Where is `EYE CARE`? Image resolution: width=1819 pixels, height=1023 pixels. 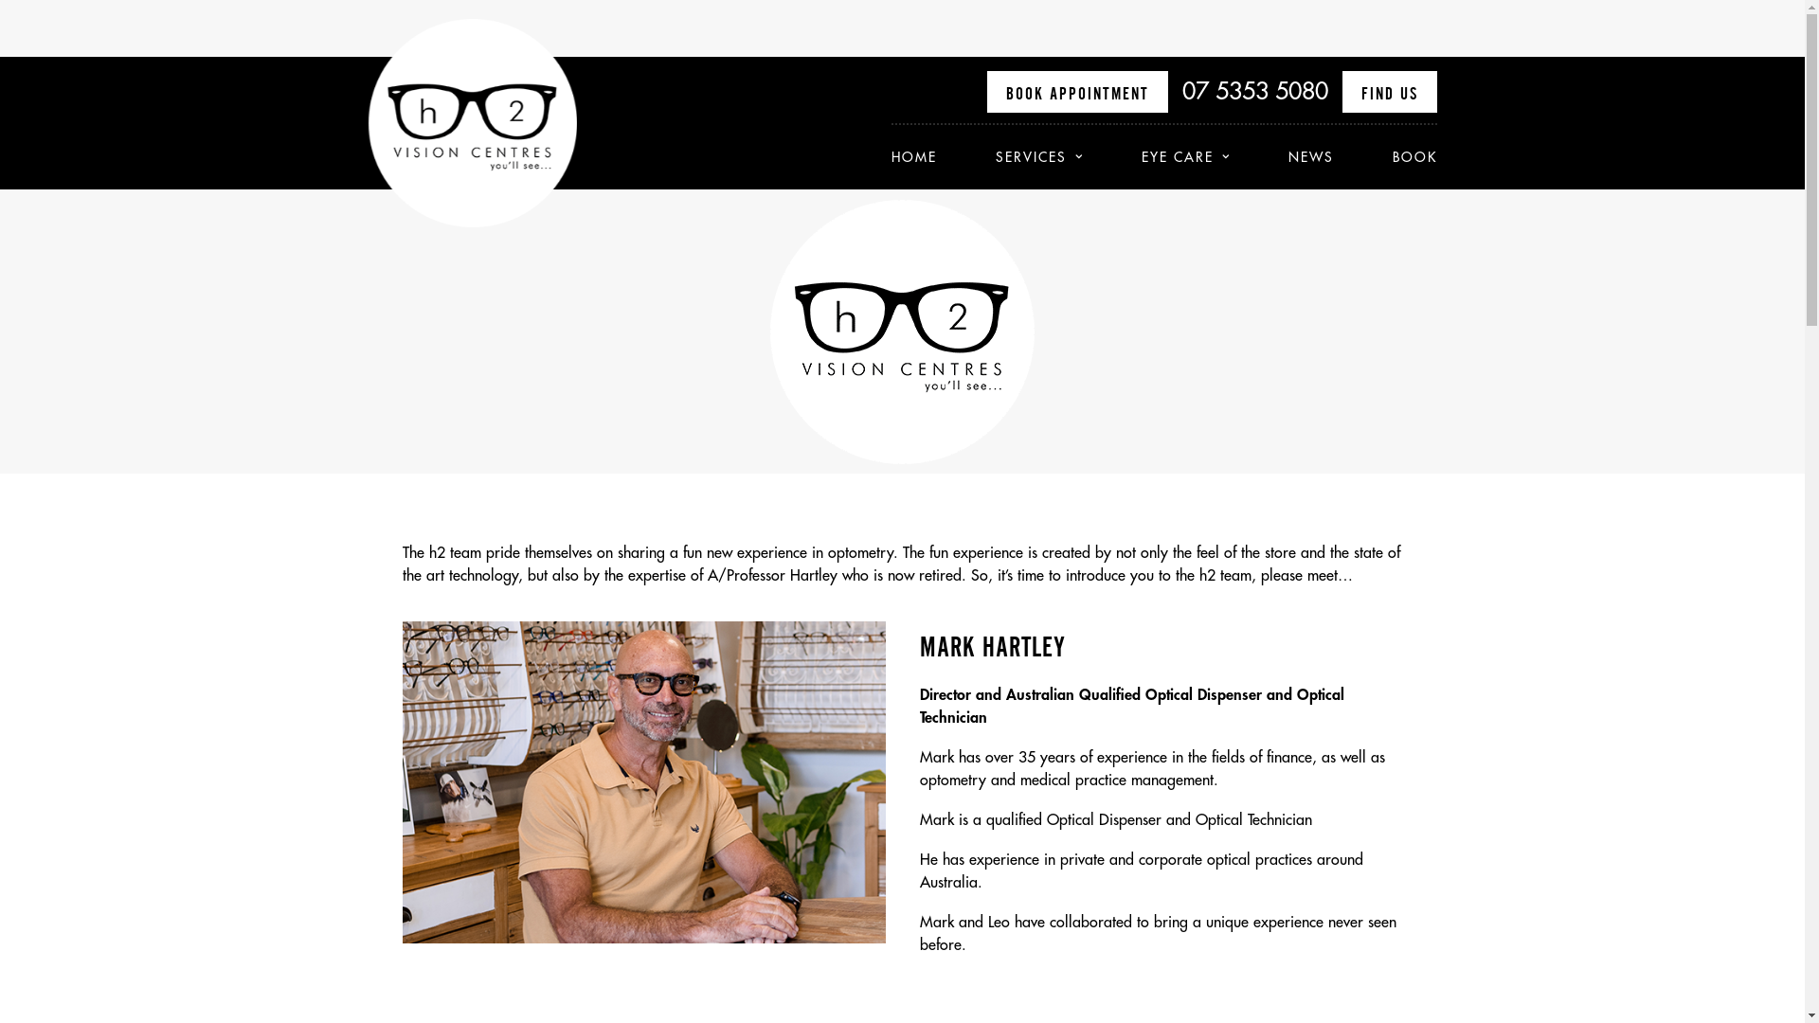
EYE CARE is located at coordinates (1186, 157).